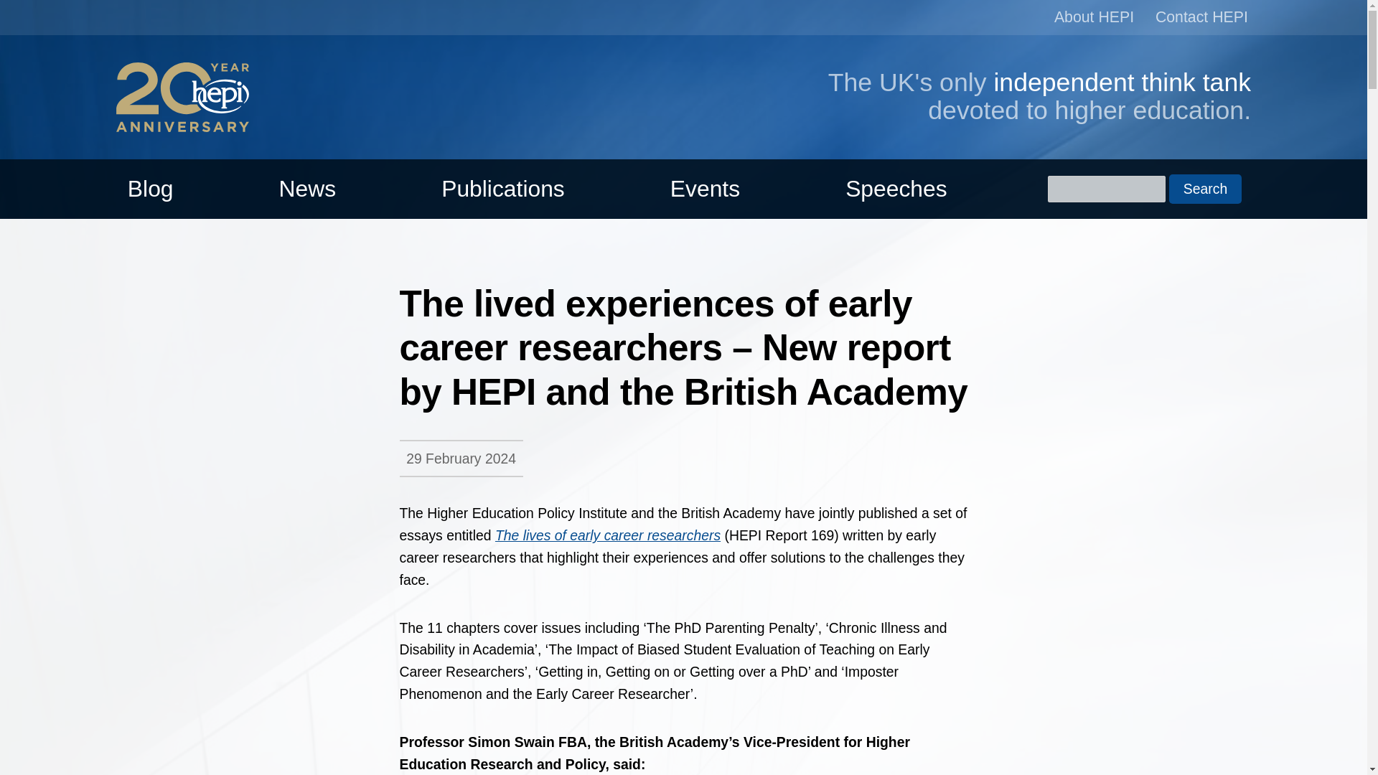 The image size is (1378, 775). What do you see at coordinates (502, 189) in the screenshot?
I see `Publications` at bounding box center [502, 189].